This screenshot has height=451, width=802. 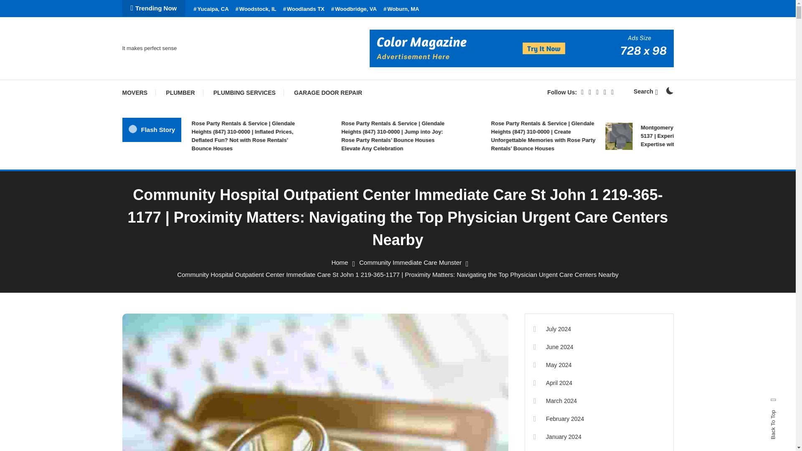 What do you see at coordinates (328, 93) in the screenshot?
I see `GARAGE DOOR REPAIR` at bounding box center [328, 93].